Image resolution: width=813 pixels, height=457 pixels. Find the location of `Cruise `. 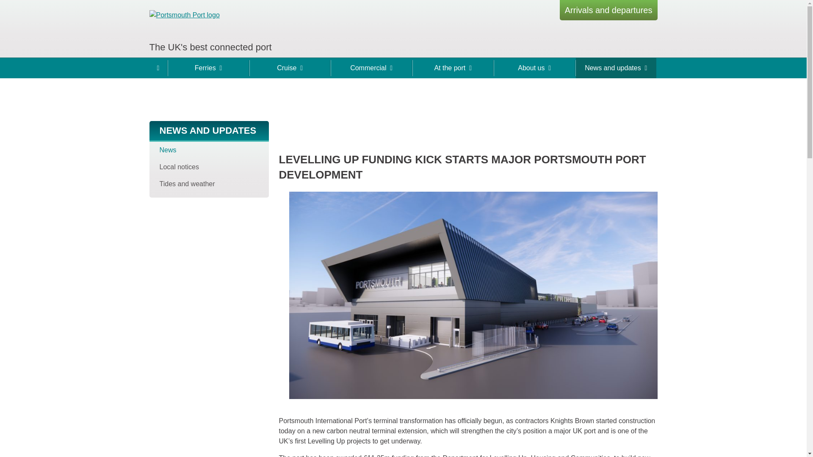

Cruise  is located at coordinates (290, 68).